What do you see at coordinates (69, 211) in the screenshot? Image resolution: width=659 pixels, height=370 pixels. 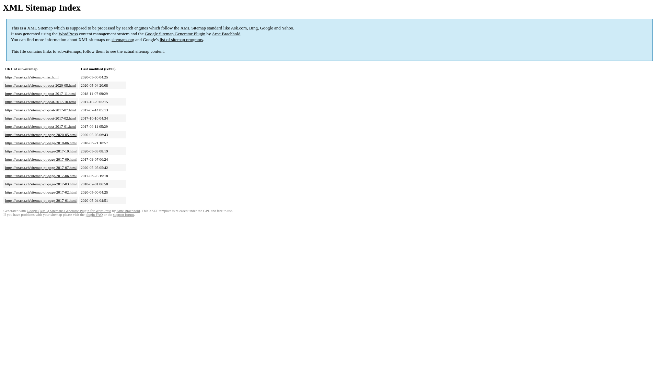 I see `Google (XML) Sitemaps Generator Plugin for WordPress` at bounding box center [69, 211].